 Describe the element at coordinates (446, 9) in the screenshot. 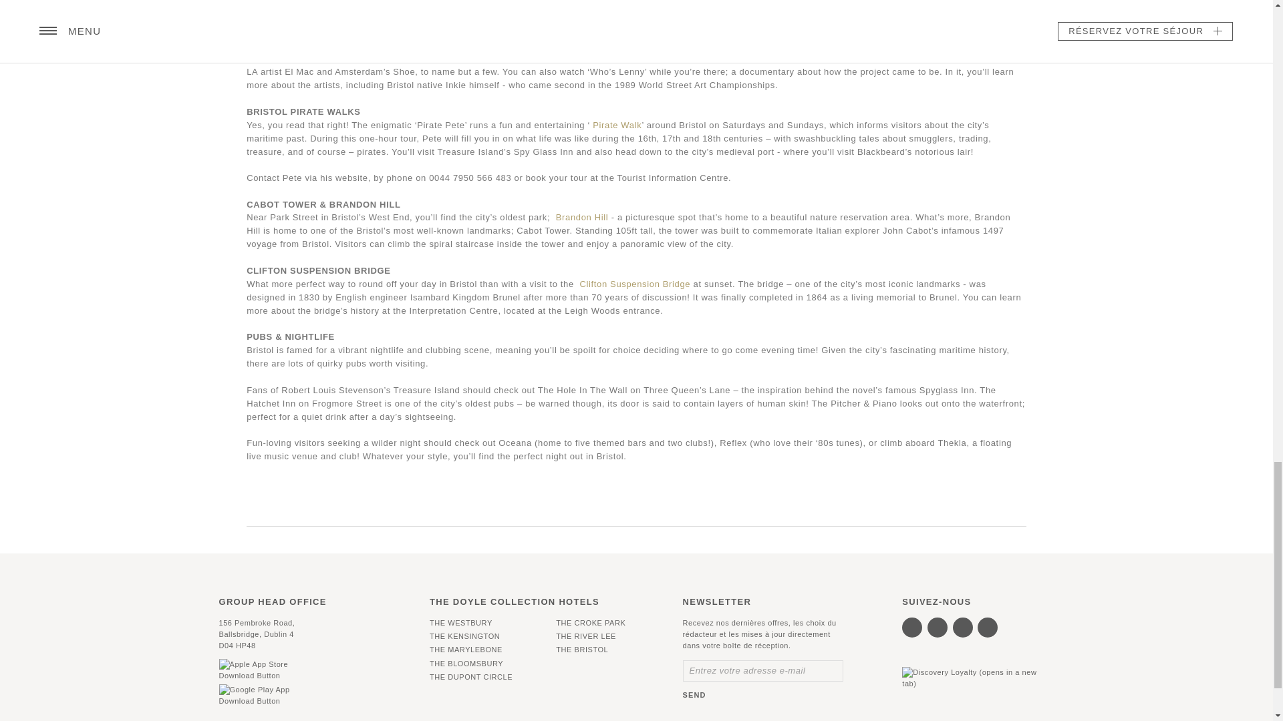

I see `Ceilng view of Bristol Cathedral` at that location.